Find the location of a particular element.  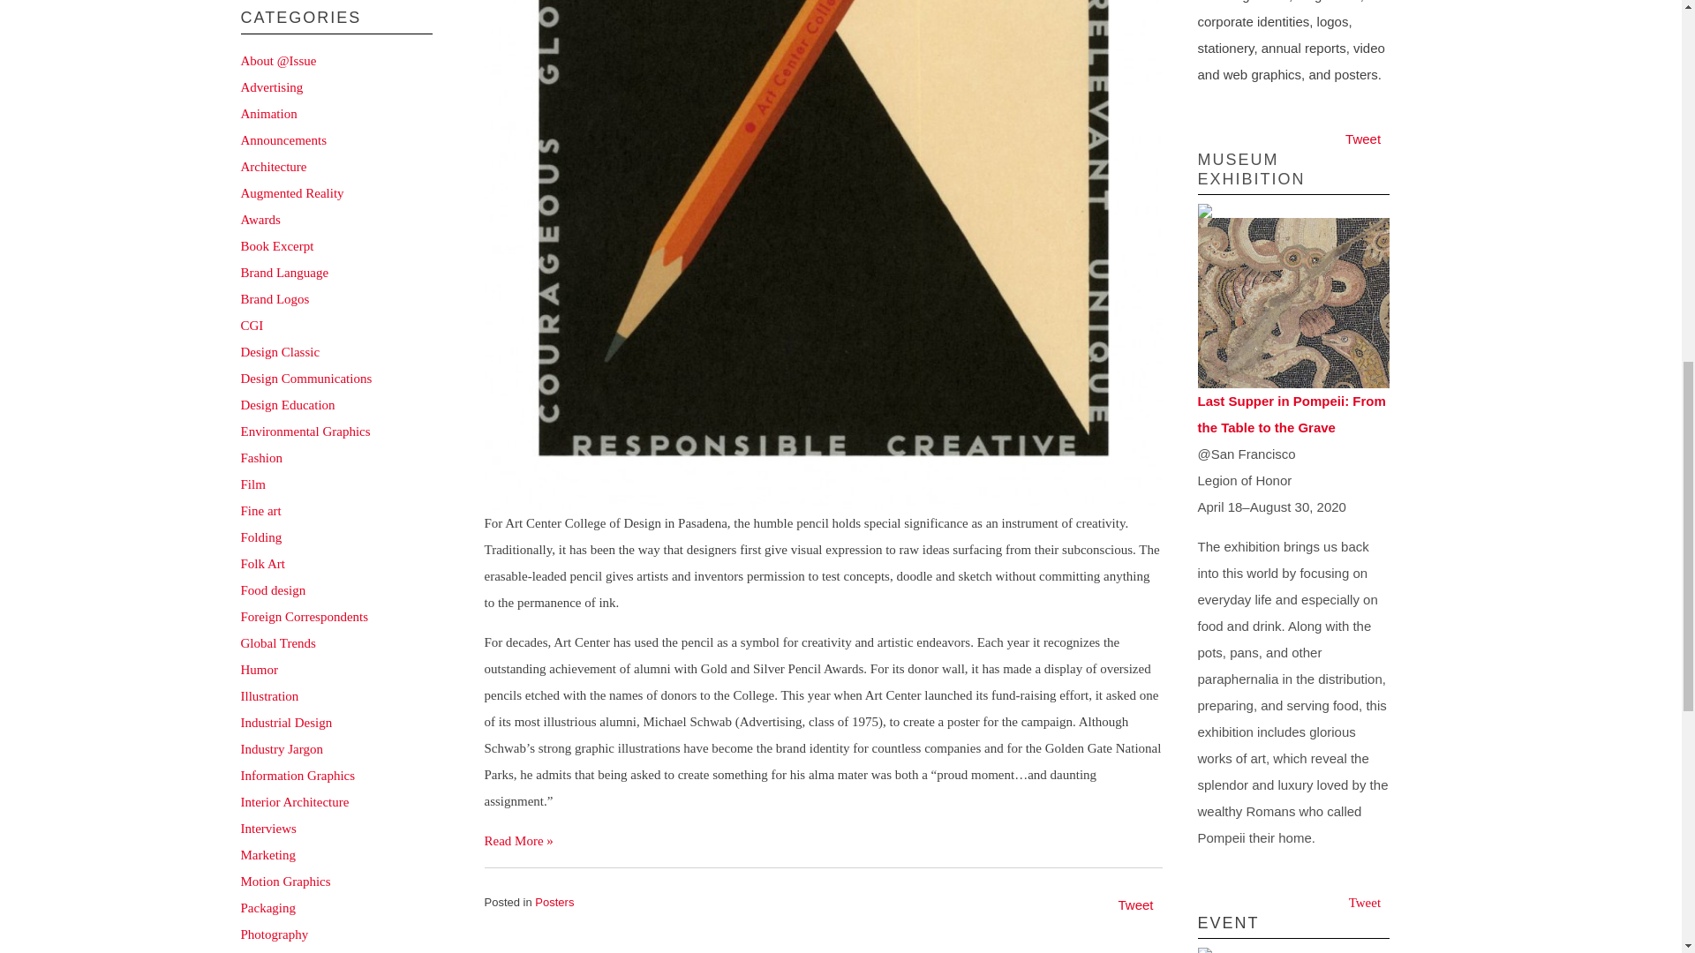

Interviews is located at coordinates (267, 828).